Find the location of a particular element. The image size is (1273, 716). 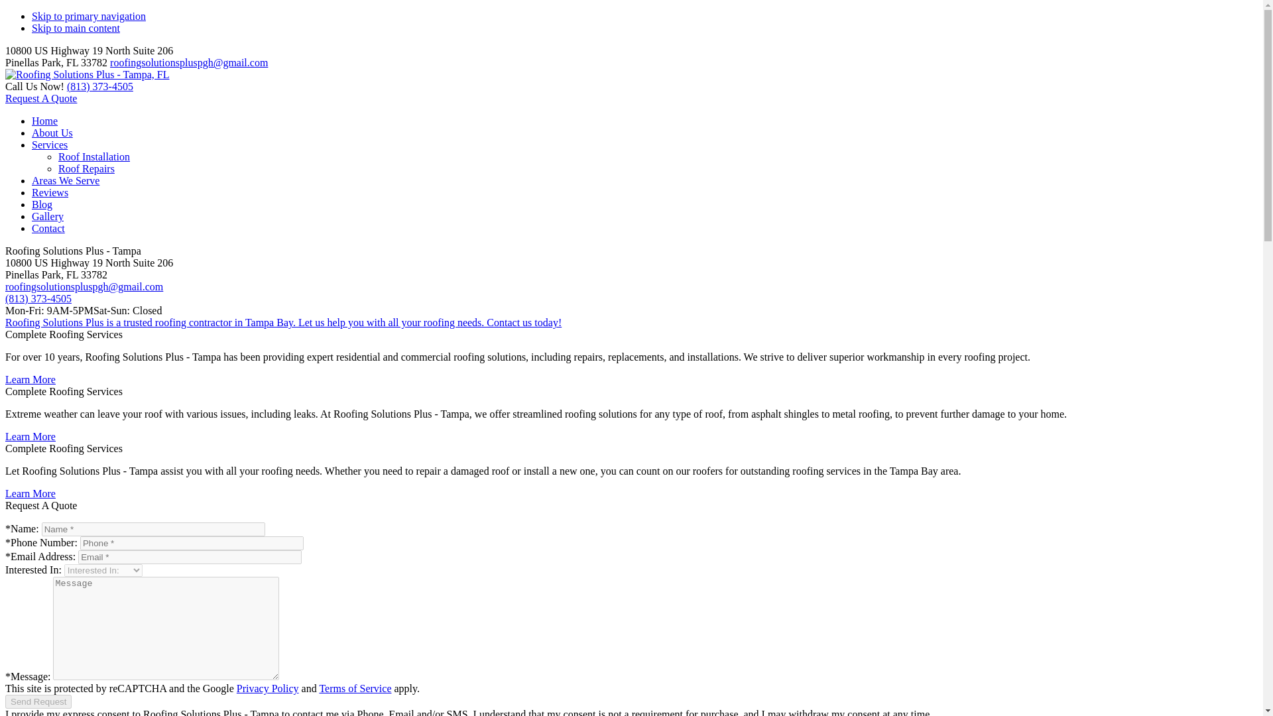

Roof Installation is located at coordinates (94, 156).